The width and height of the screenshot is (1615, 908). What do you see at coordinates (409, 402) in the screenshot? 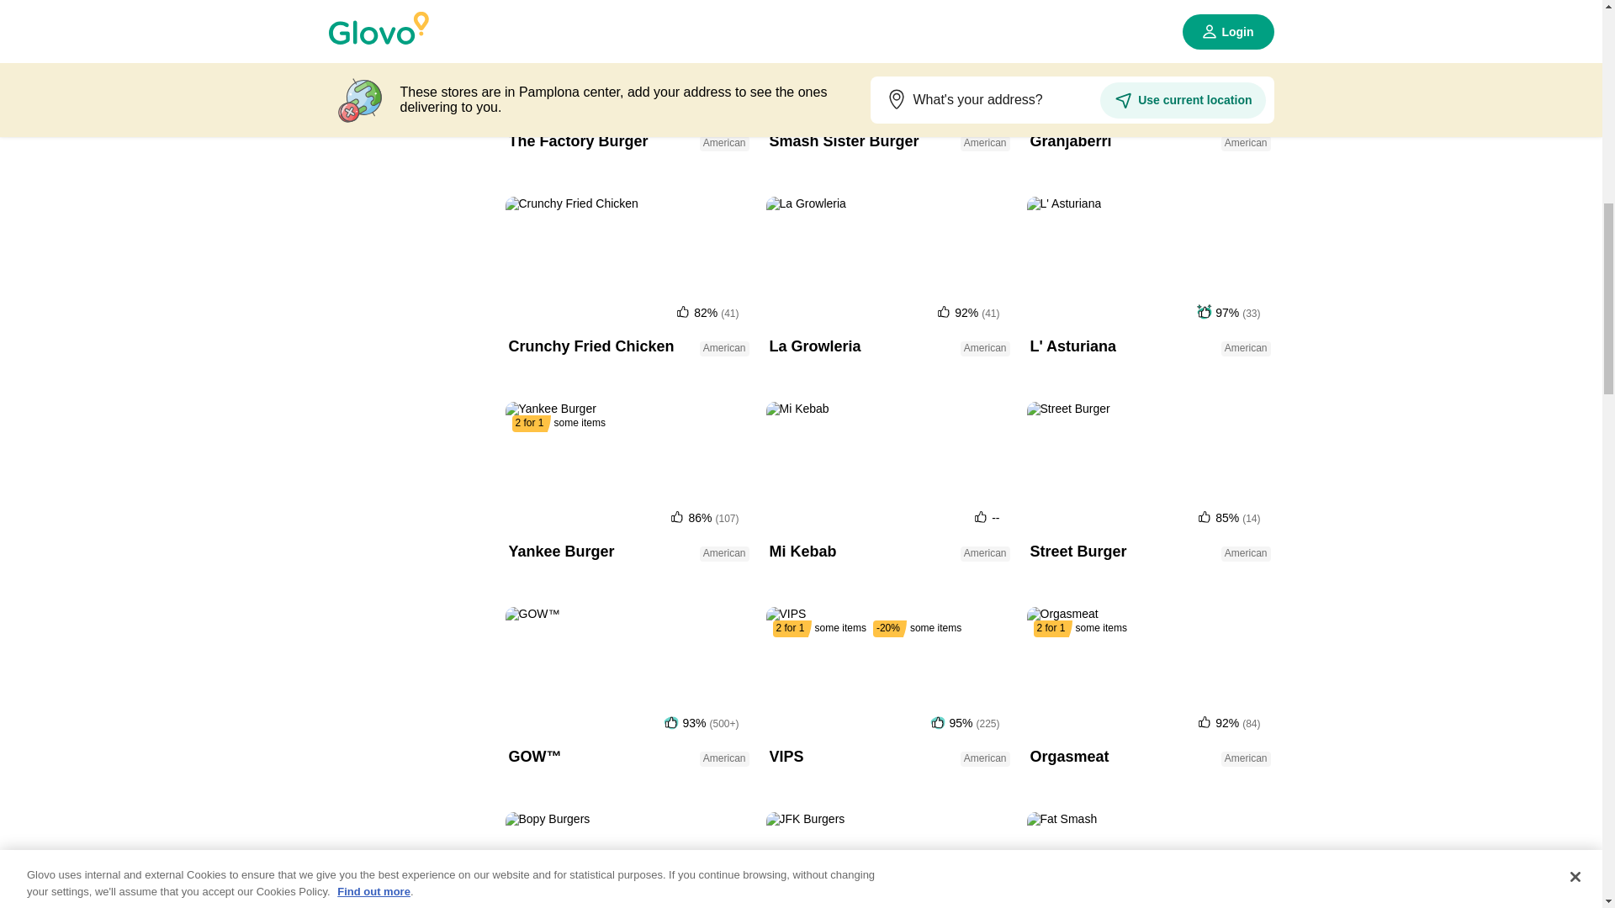
I see `Paella` at bounding box center [409, 402].